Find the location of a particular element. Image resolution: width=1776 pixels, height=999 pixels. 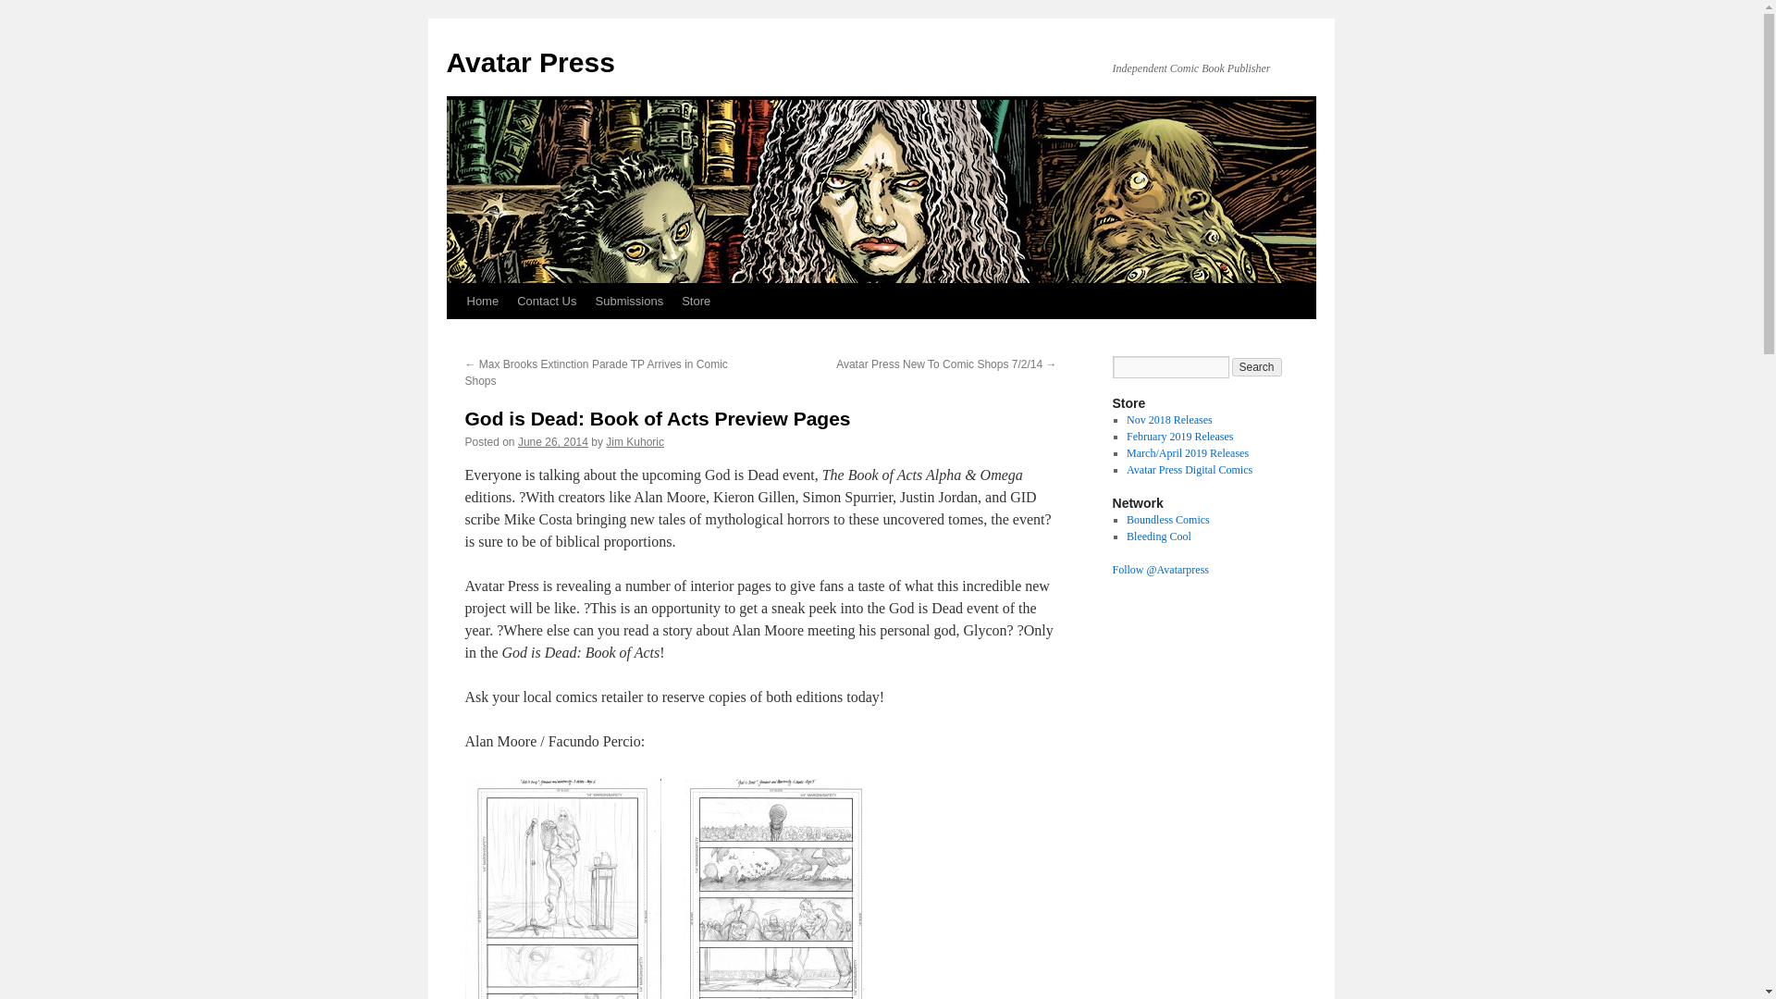

February 2019 Releases is located at coordinates (1178, 437).